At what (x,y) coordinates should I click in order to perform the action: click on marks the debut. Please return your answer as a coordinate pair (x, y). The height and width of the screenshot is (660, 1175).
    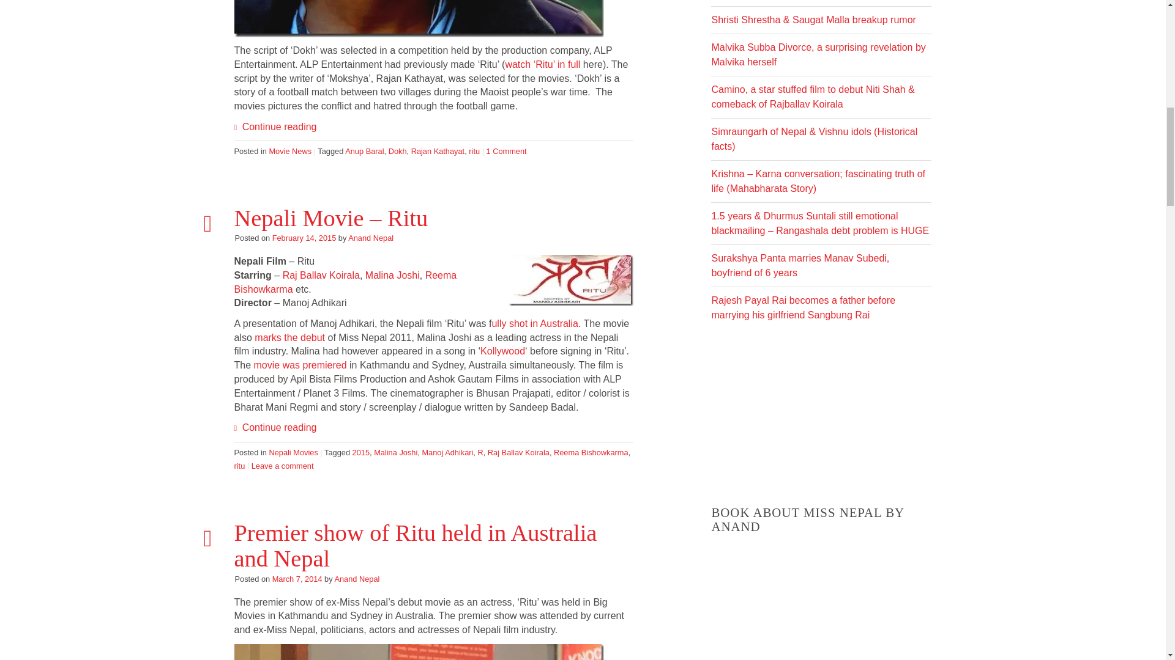
    Looking at the image, I should click on (290, 337).